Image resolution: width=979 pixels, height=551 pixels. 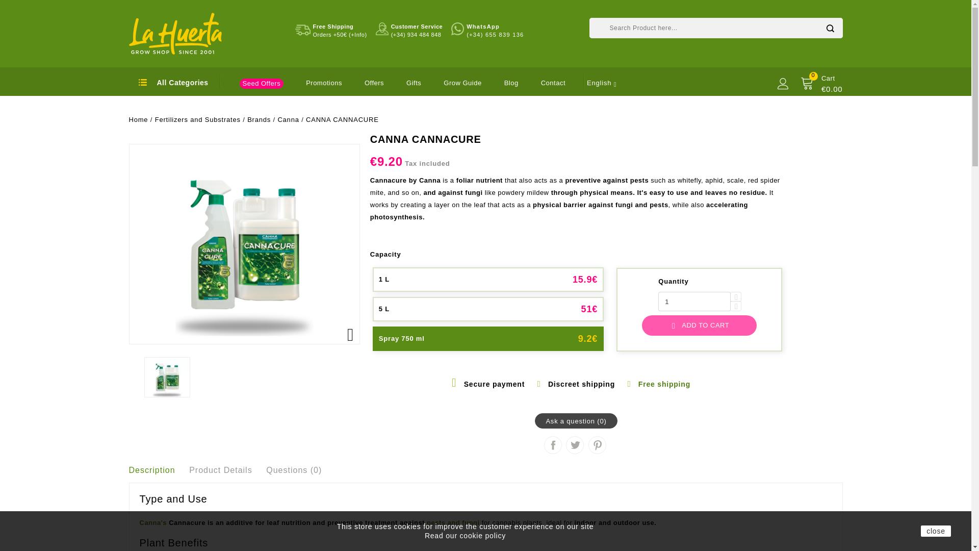 I want to click on Search, so click(x=829, y=28).